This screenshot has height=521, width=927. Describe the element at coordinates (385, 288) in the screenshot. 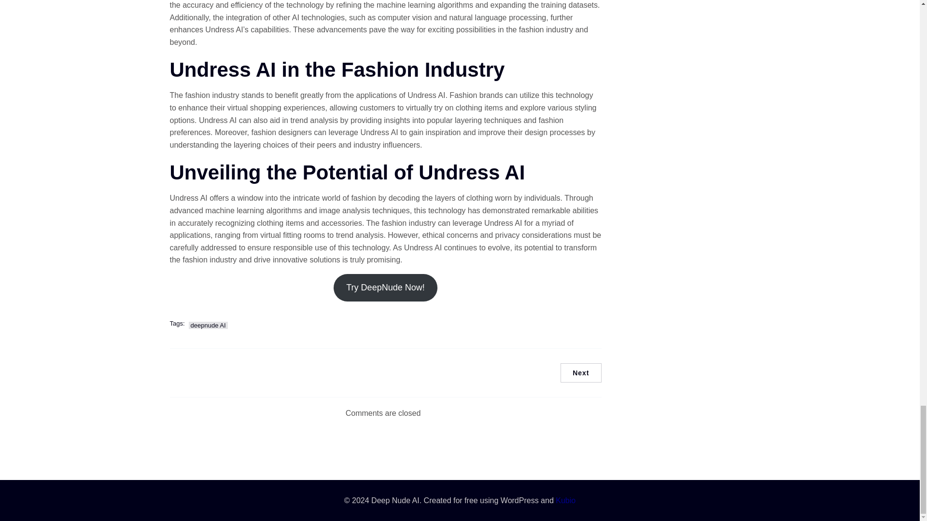

I see `Try DeepNude Now!` at that location.